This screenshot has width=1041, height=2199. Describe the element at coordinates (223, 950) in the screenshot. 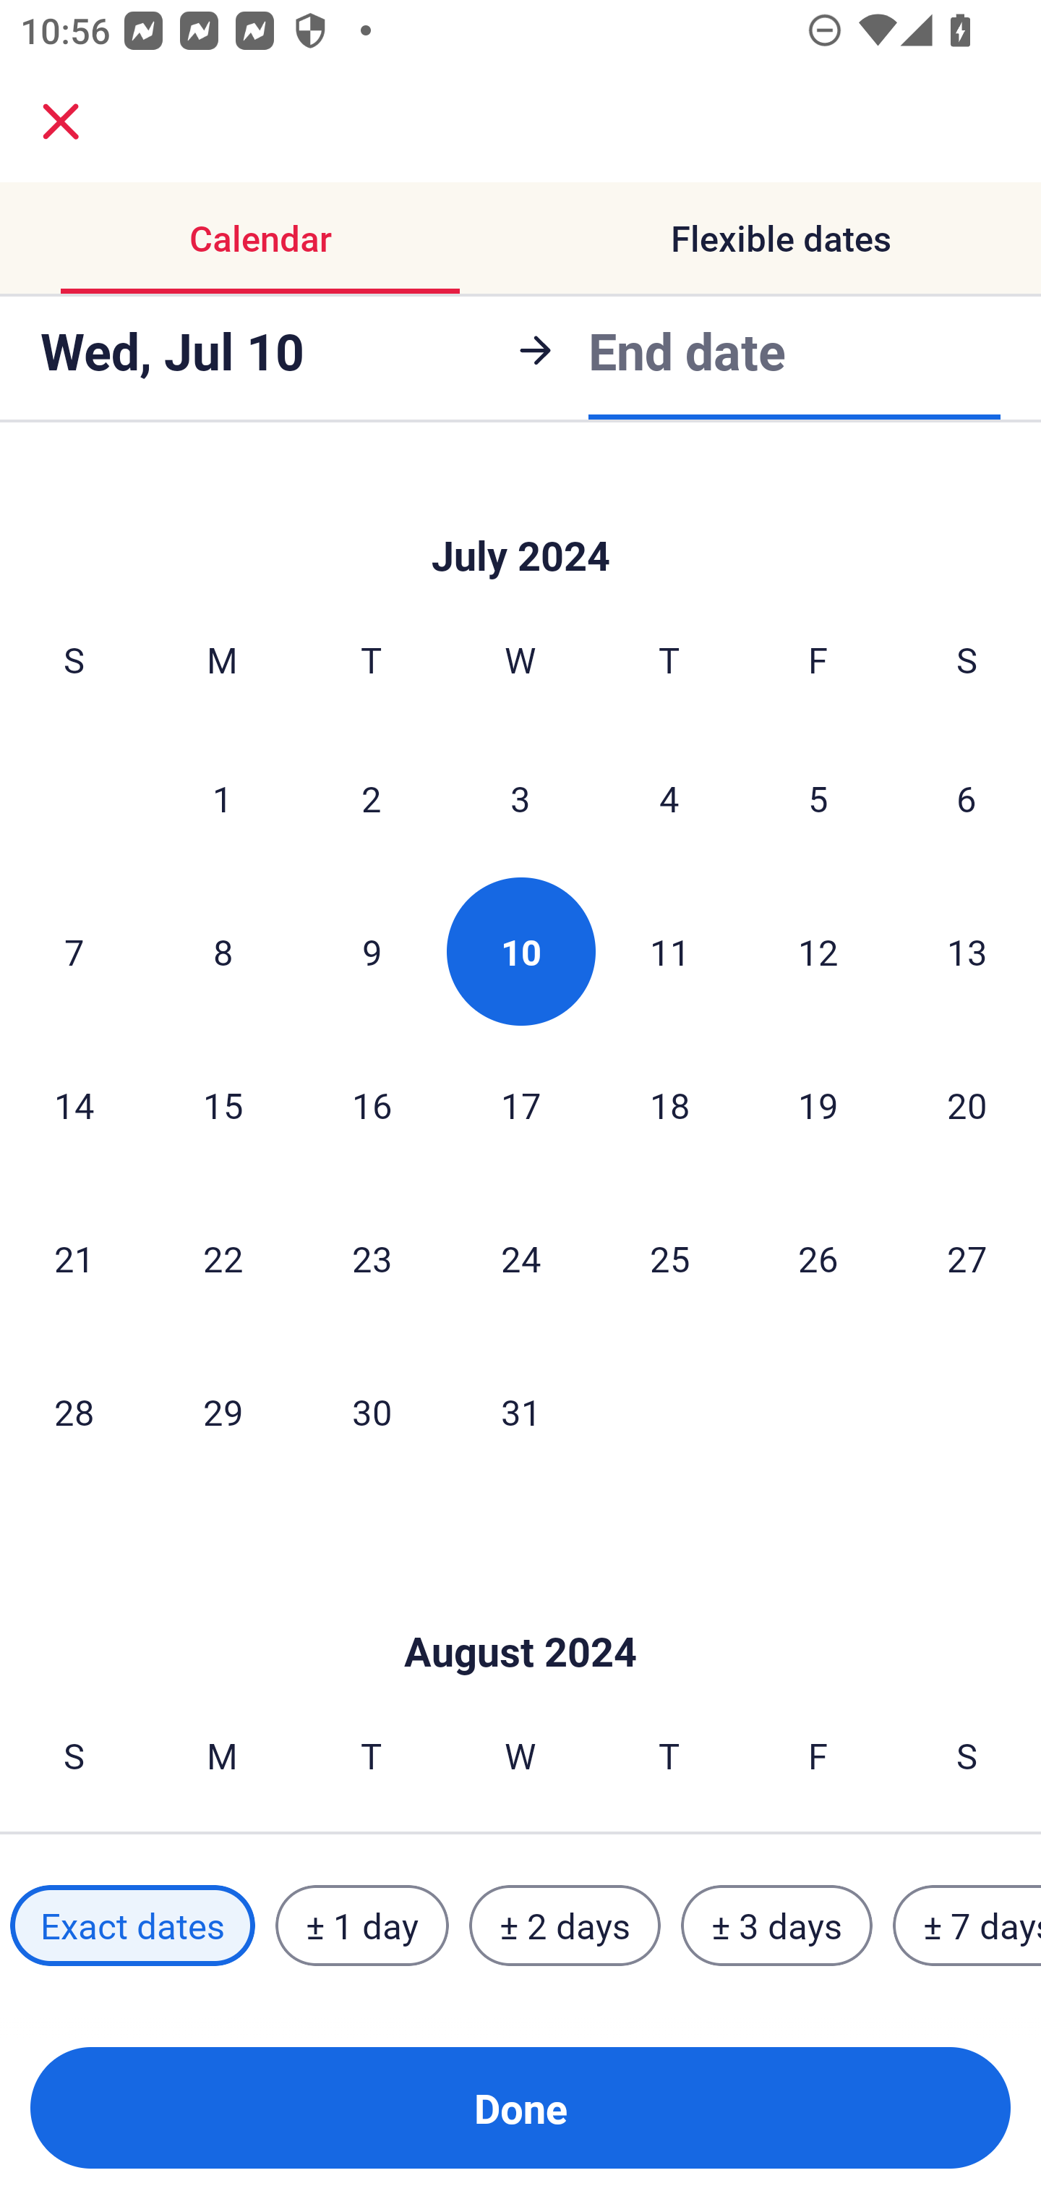

I see `8 Monday, July 8, 2024` at that location.